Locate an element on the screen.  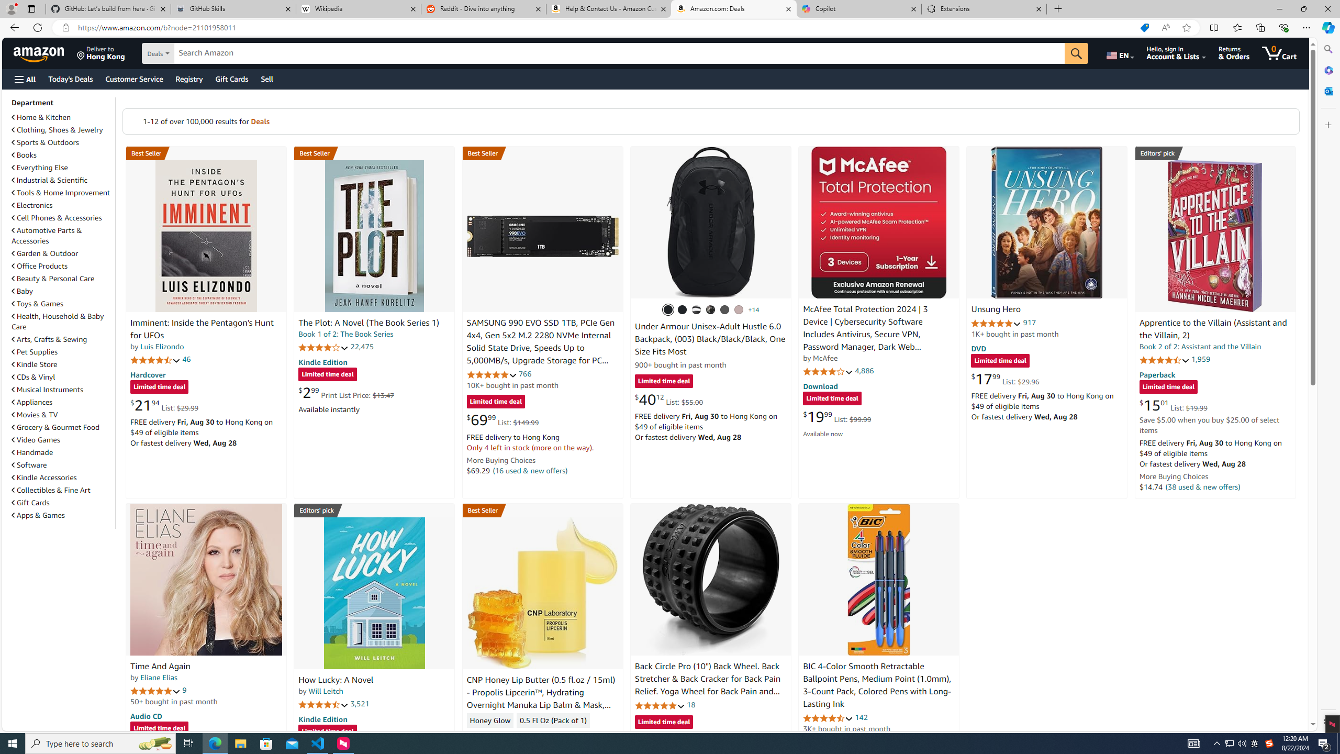
Handmade is located at coordinates (32, 452).